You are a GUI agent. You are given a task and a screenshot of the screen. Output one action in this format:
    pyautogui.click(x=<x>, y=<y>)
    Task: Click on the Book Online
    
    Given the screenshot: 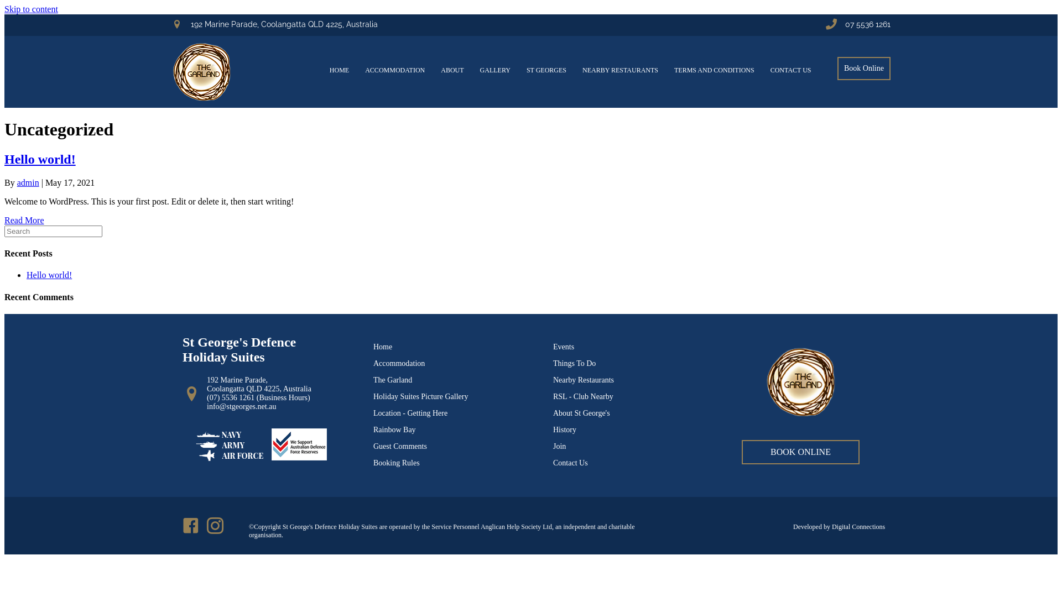 What is the action you would take?
    pyautogui.click(x=864, y=69)
    